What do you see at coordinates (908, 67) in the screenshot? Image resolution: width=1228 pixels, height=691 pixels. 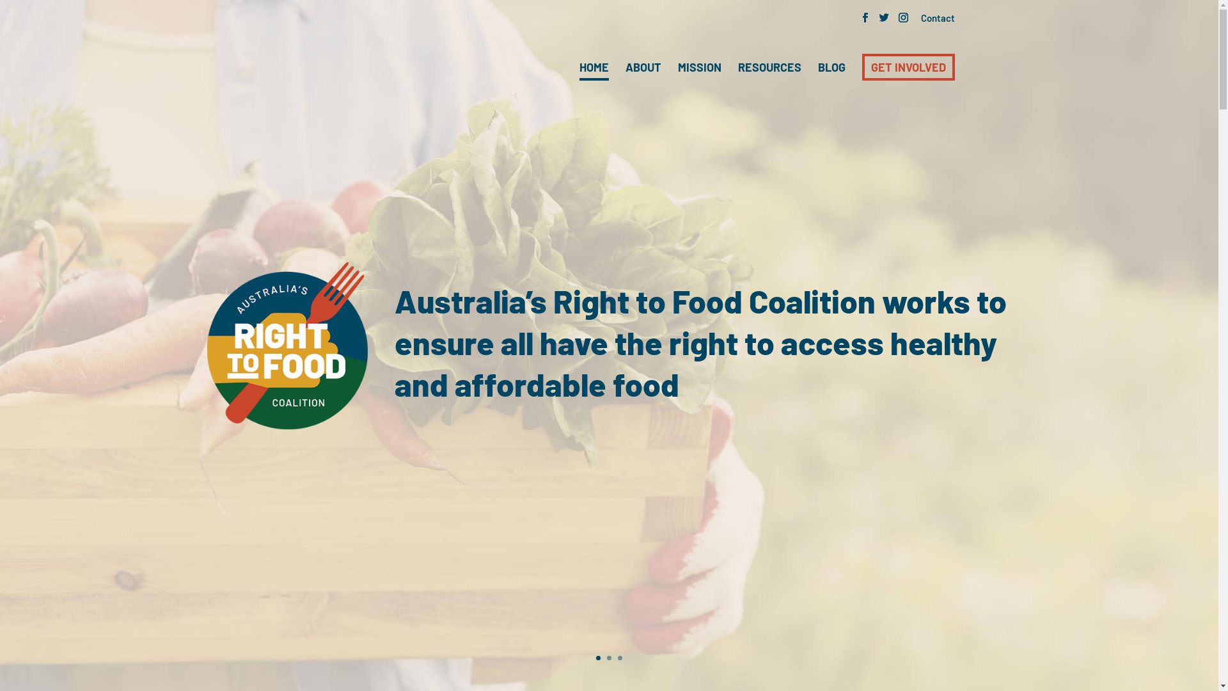 I see `GET INVOLVED` at bounding box center [908, 67].